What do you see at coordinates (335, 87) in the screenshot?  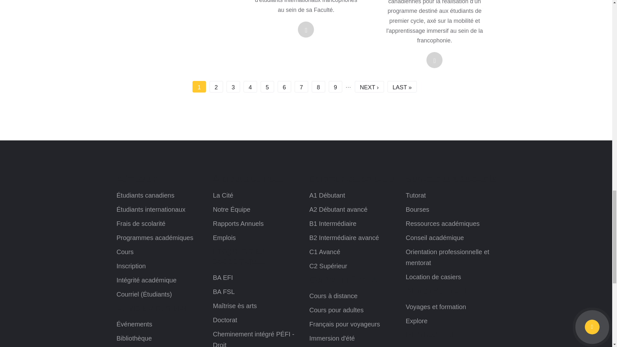 I see `Go to page 9` at bounding box center [335, 87].